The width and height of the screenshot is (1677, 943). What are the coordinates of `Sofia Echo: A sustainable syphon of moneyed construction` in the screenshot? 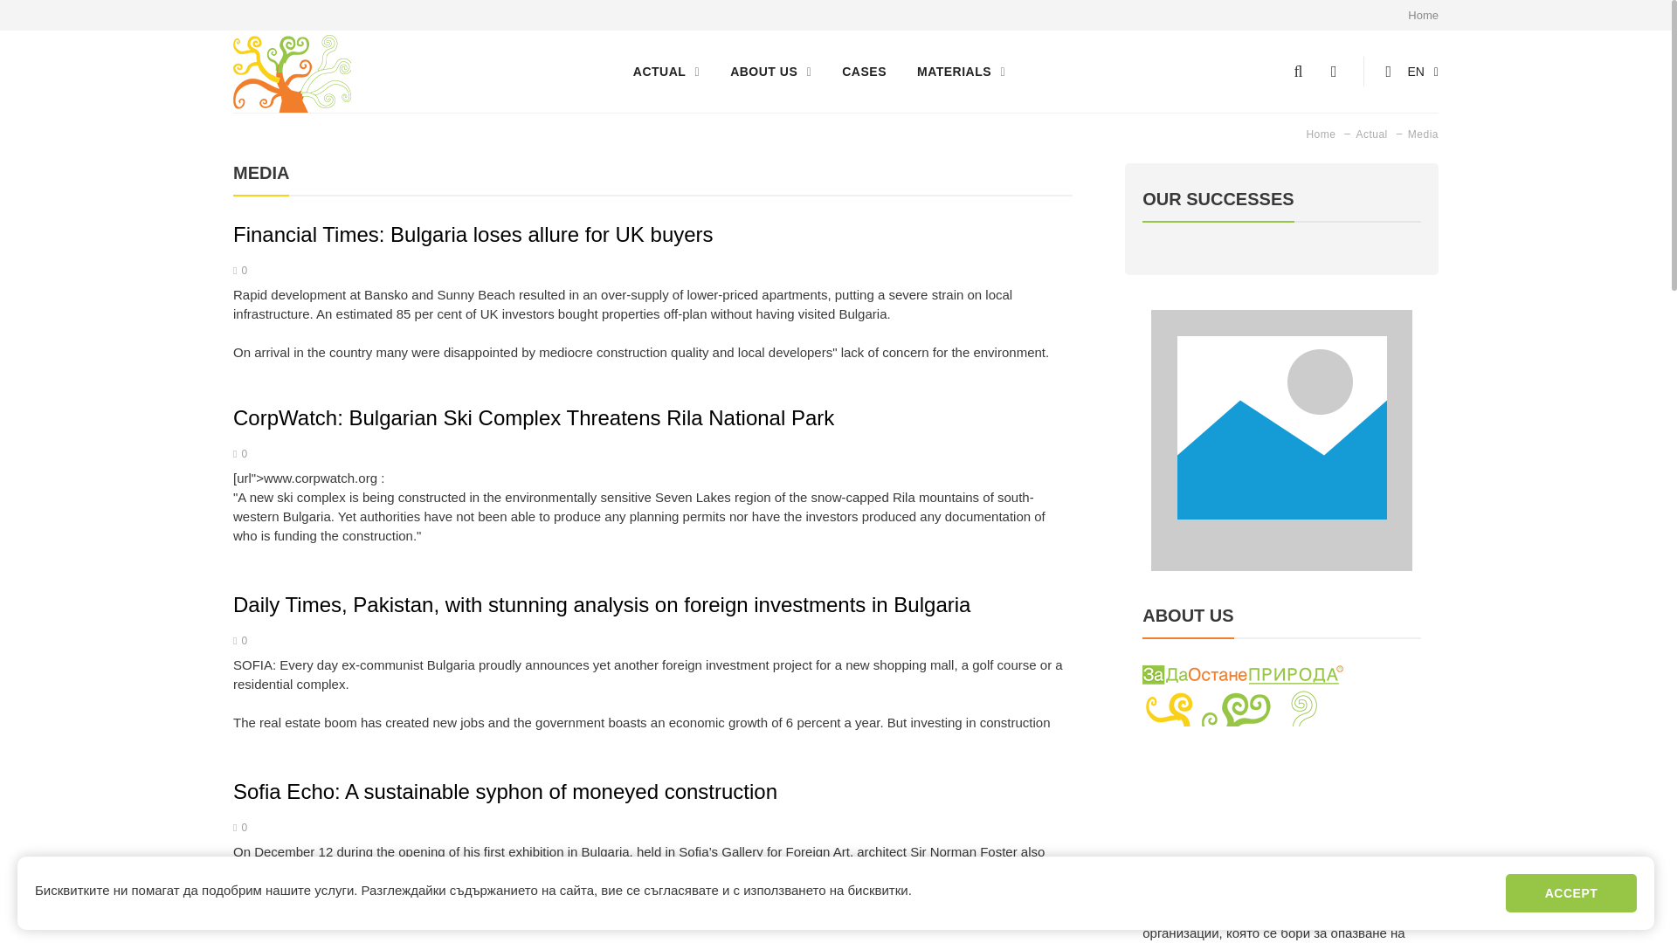 It's located at (505, 791).